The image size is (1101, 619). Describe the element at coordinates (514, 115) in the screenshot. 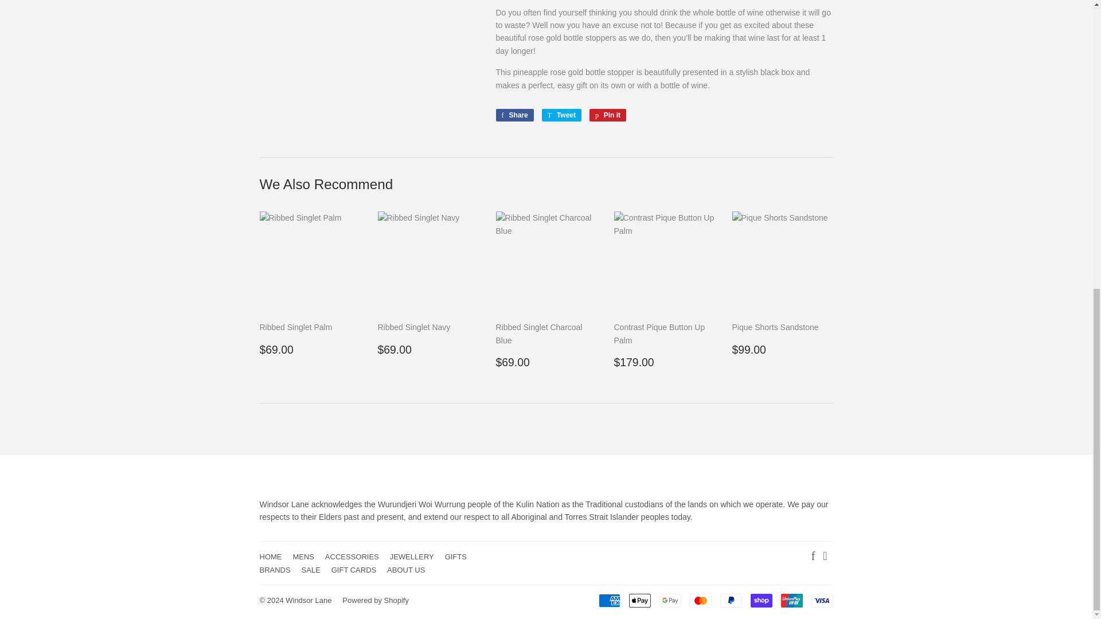

I see `Share on Facebook` at that location.